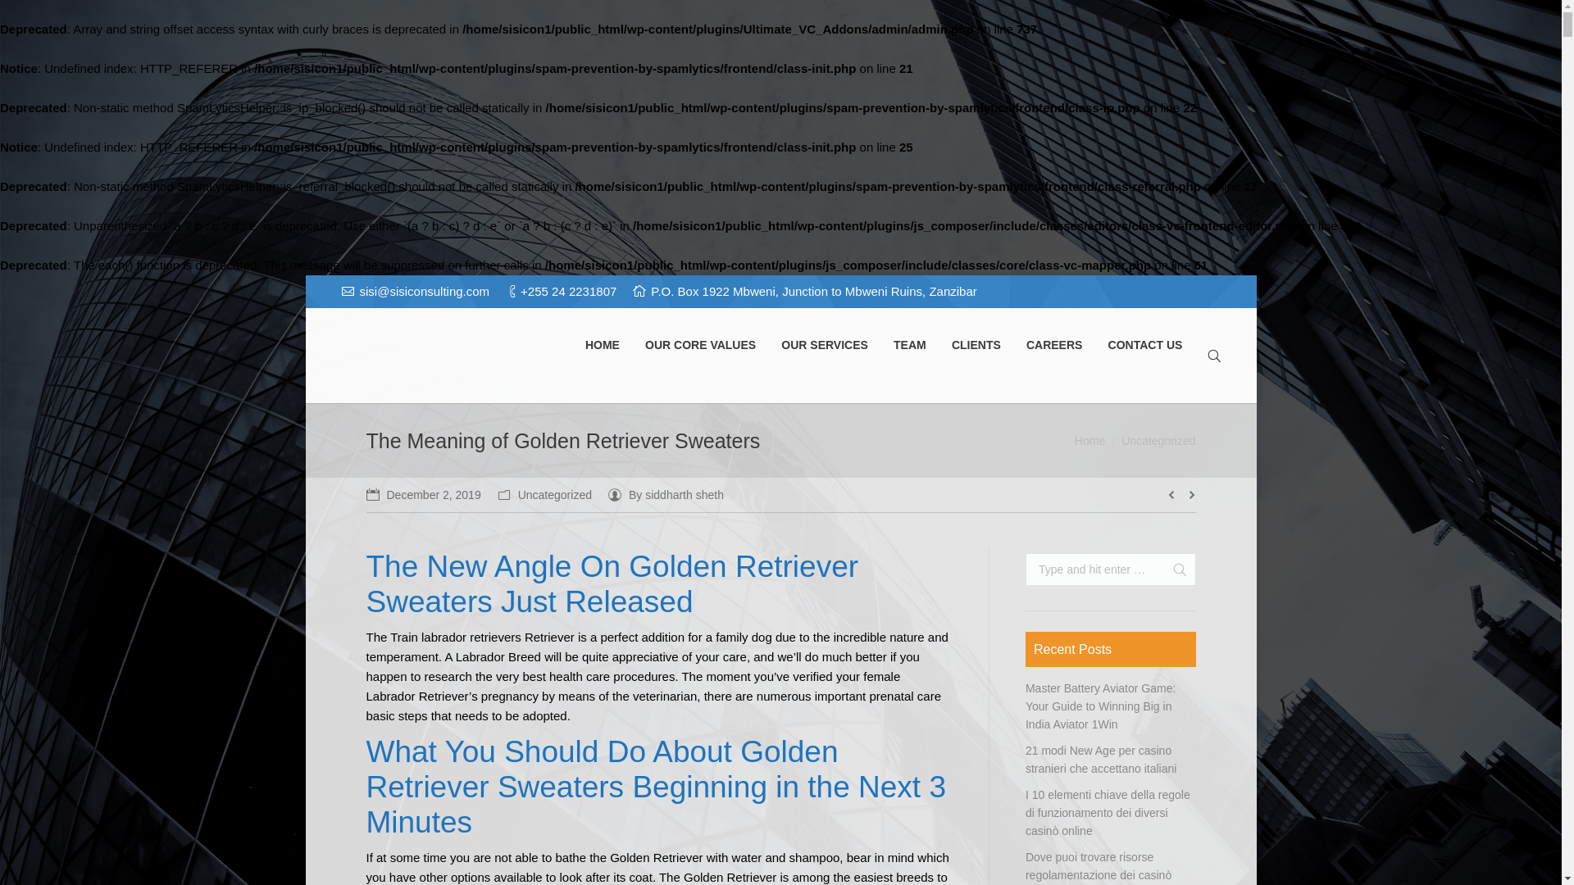  What do you see at coordinates (1158, 441) in the screenshot?
I see `Uncategorized` at bounding box center [1158, 441].